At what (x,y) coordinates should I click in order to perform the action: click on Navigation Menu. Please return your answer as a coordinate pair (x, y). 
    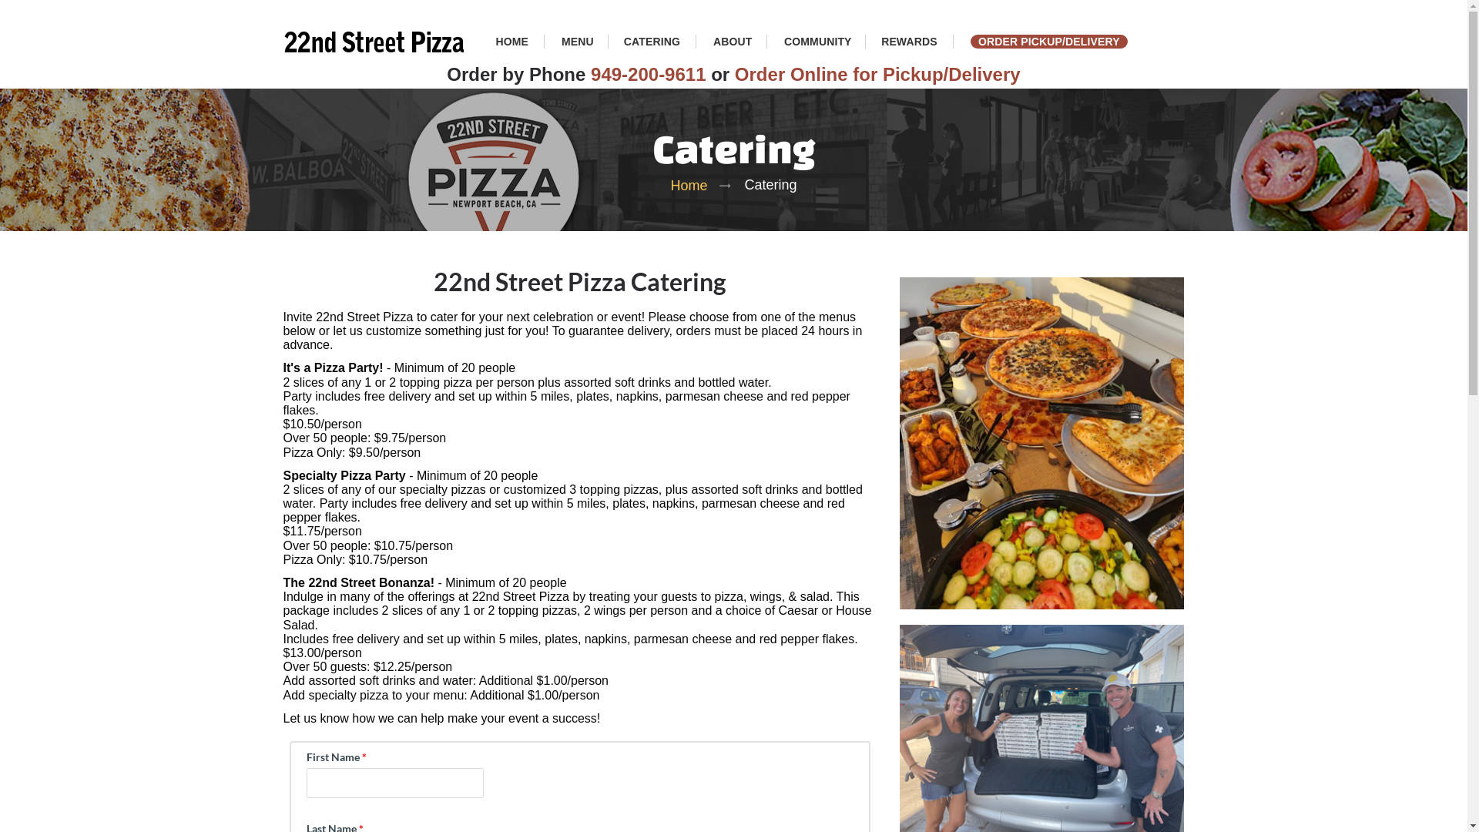
    Looking at the image, I should click on (18, 18).